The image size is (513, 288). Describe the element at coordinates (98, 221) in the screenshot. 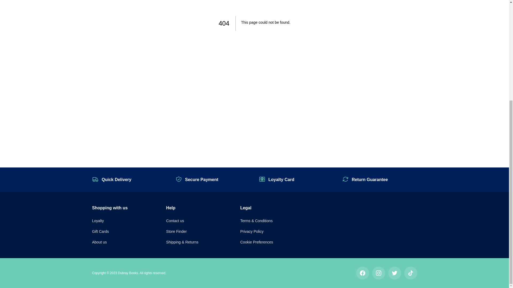

I see `Loyalty` at that location.